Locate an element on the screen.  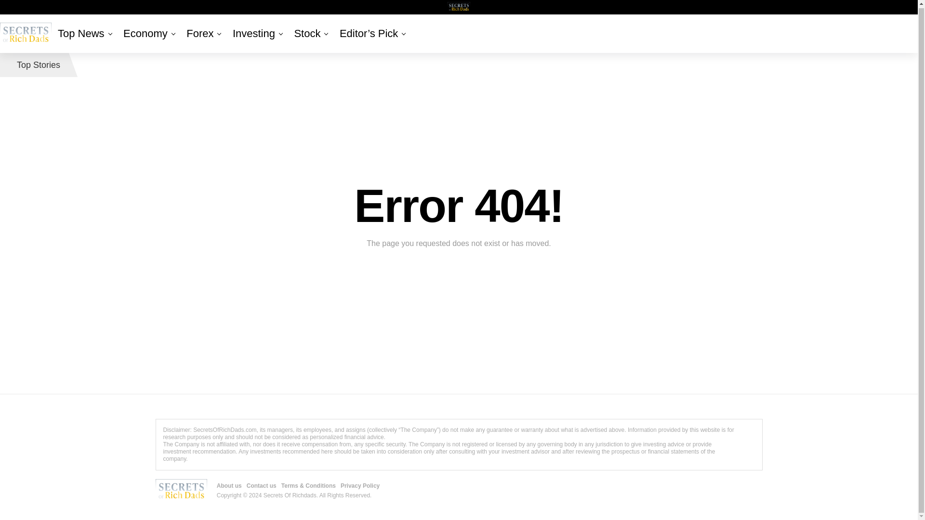
Economy is located at coordinates (145, 34).